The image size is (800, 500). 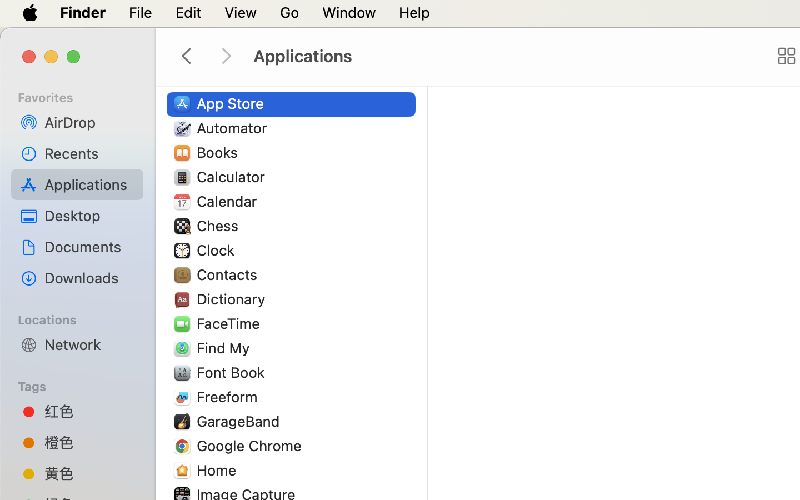 What do you see at coordinates (226, 348) in the screenshot?
I see `Find My` at bounding box center [226, 348].